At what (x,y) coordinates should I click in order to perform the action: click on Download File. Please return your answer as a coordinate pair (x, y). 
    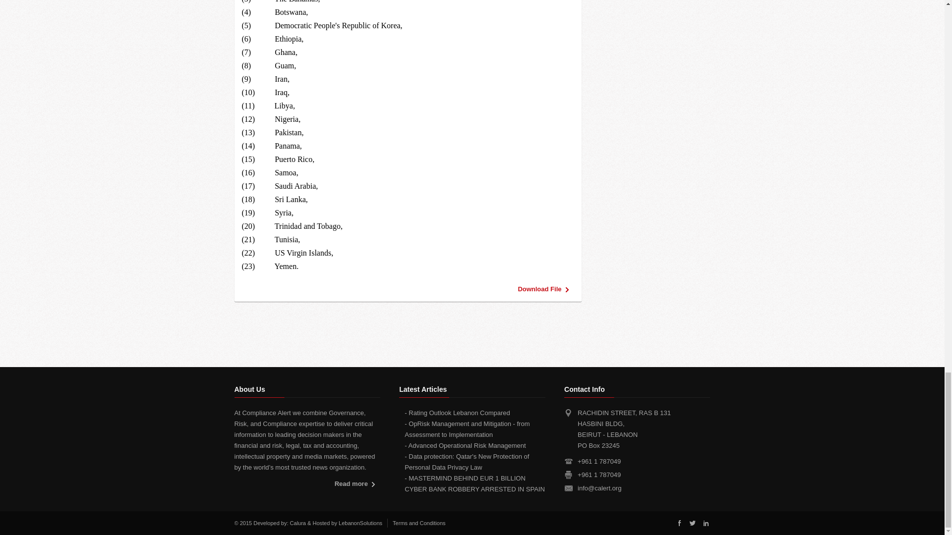
    Looking at the image, I should click on (545, 289).